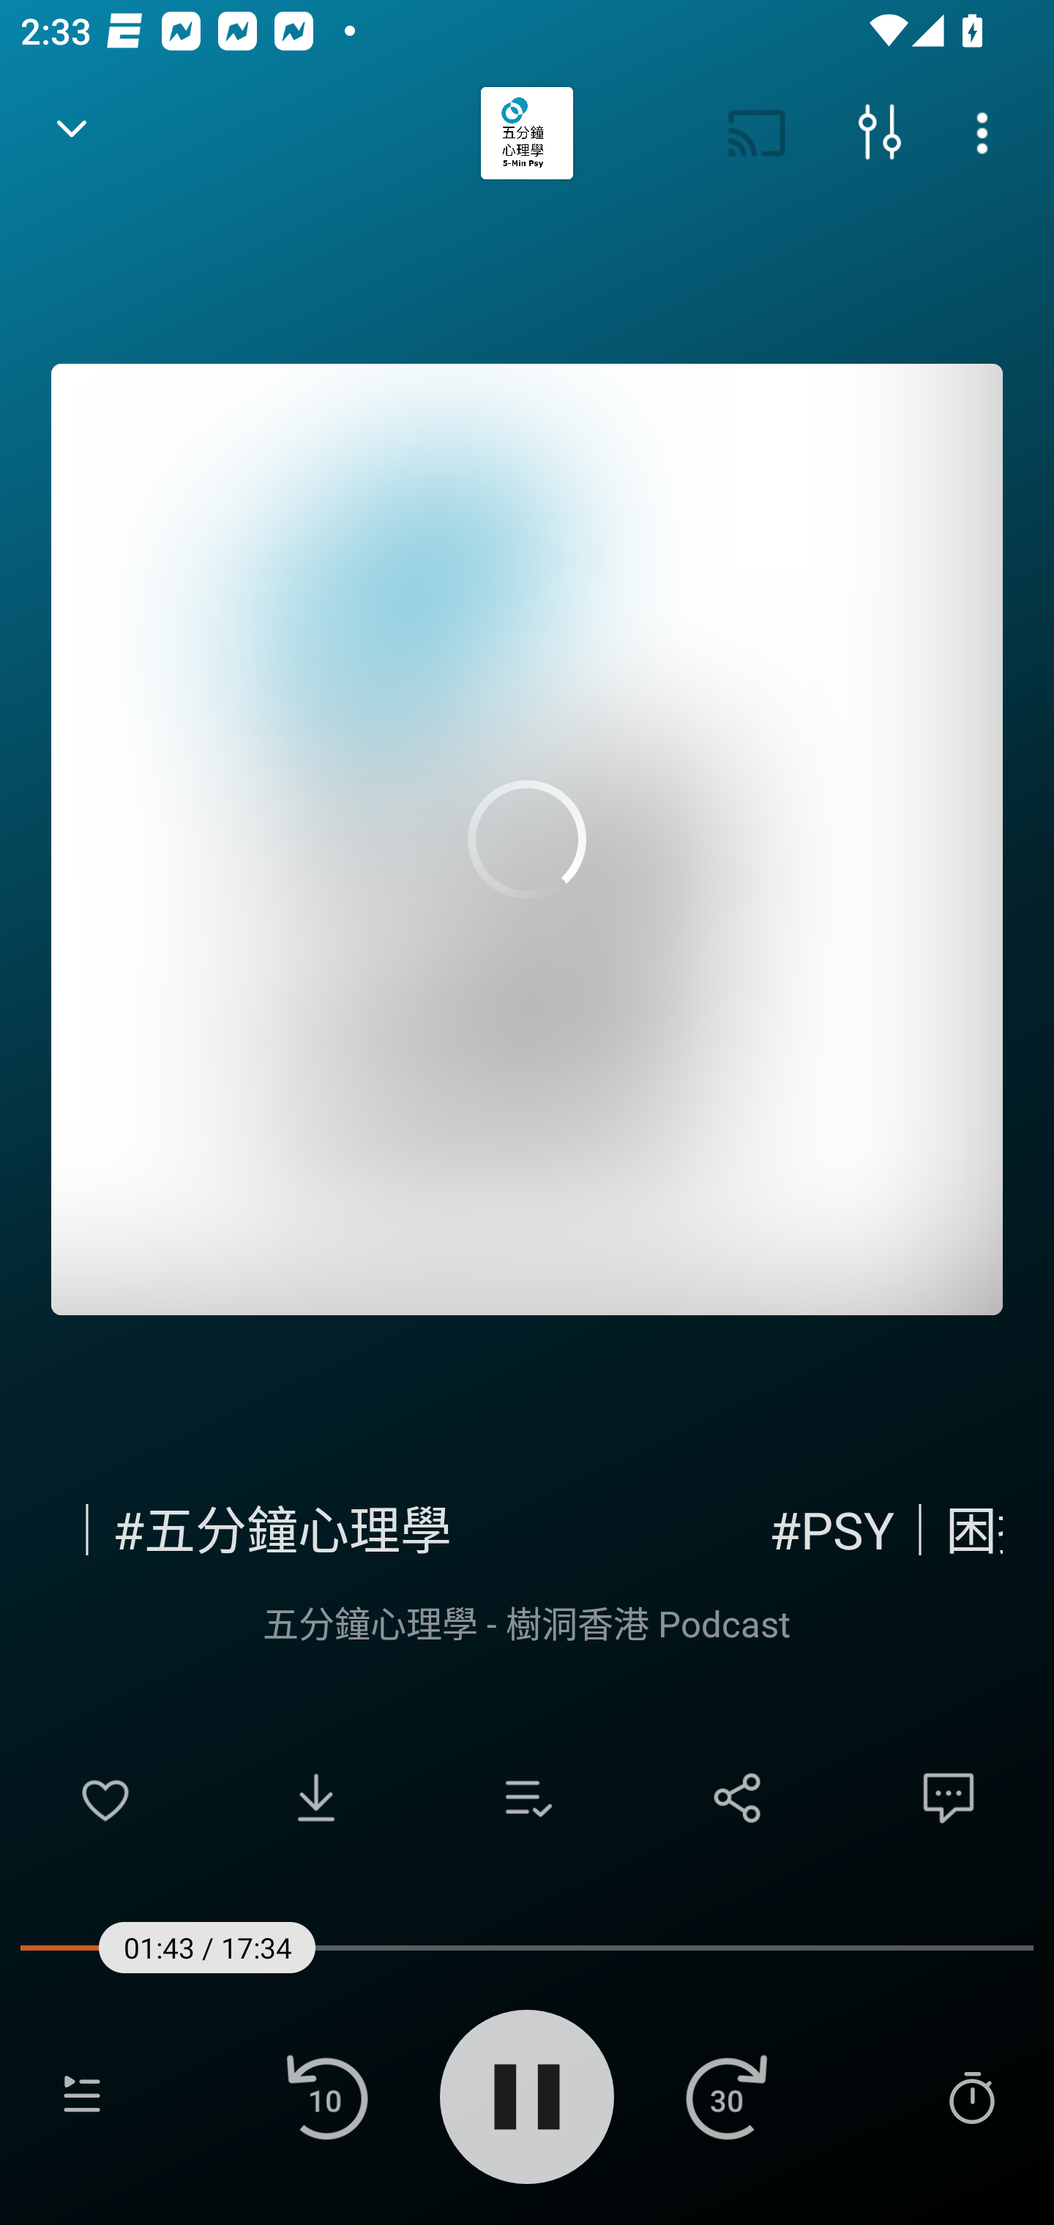 This screenshot has height=2225, width=1054. Describe the element at coordinates (105, 1798) in the screenshot. I see `Add to Favorites` at that location.